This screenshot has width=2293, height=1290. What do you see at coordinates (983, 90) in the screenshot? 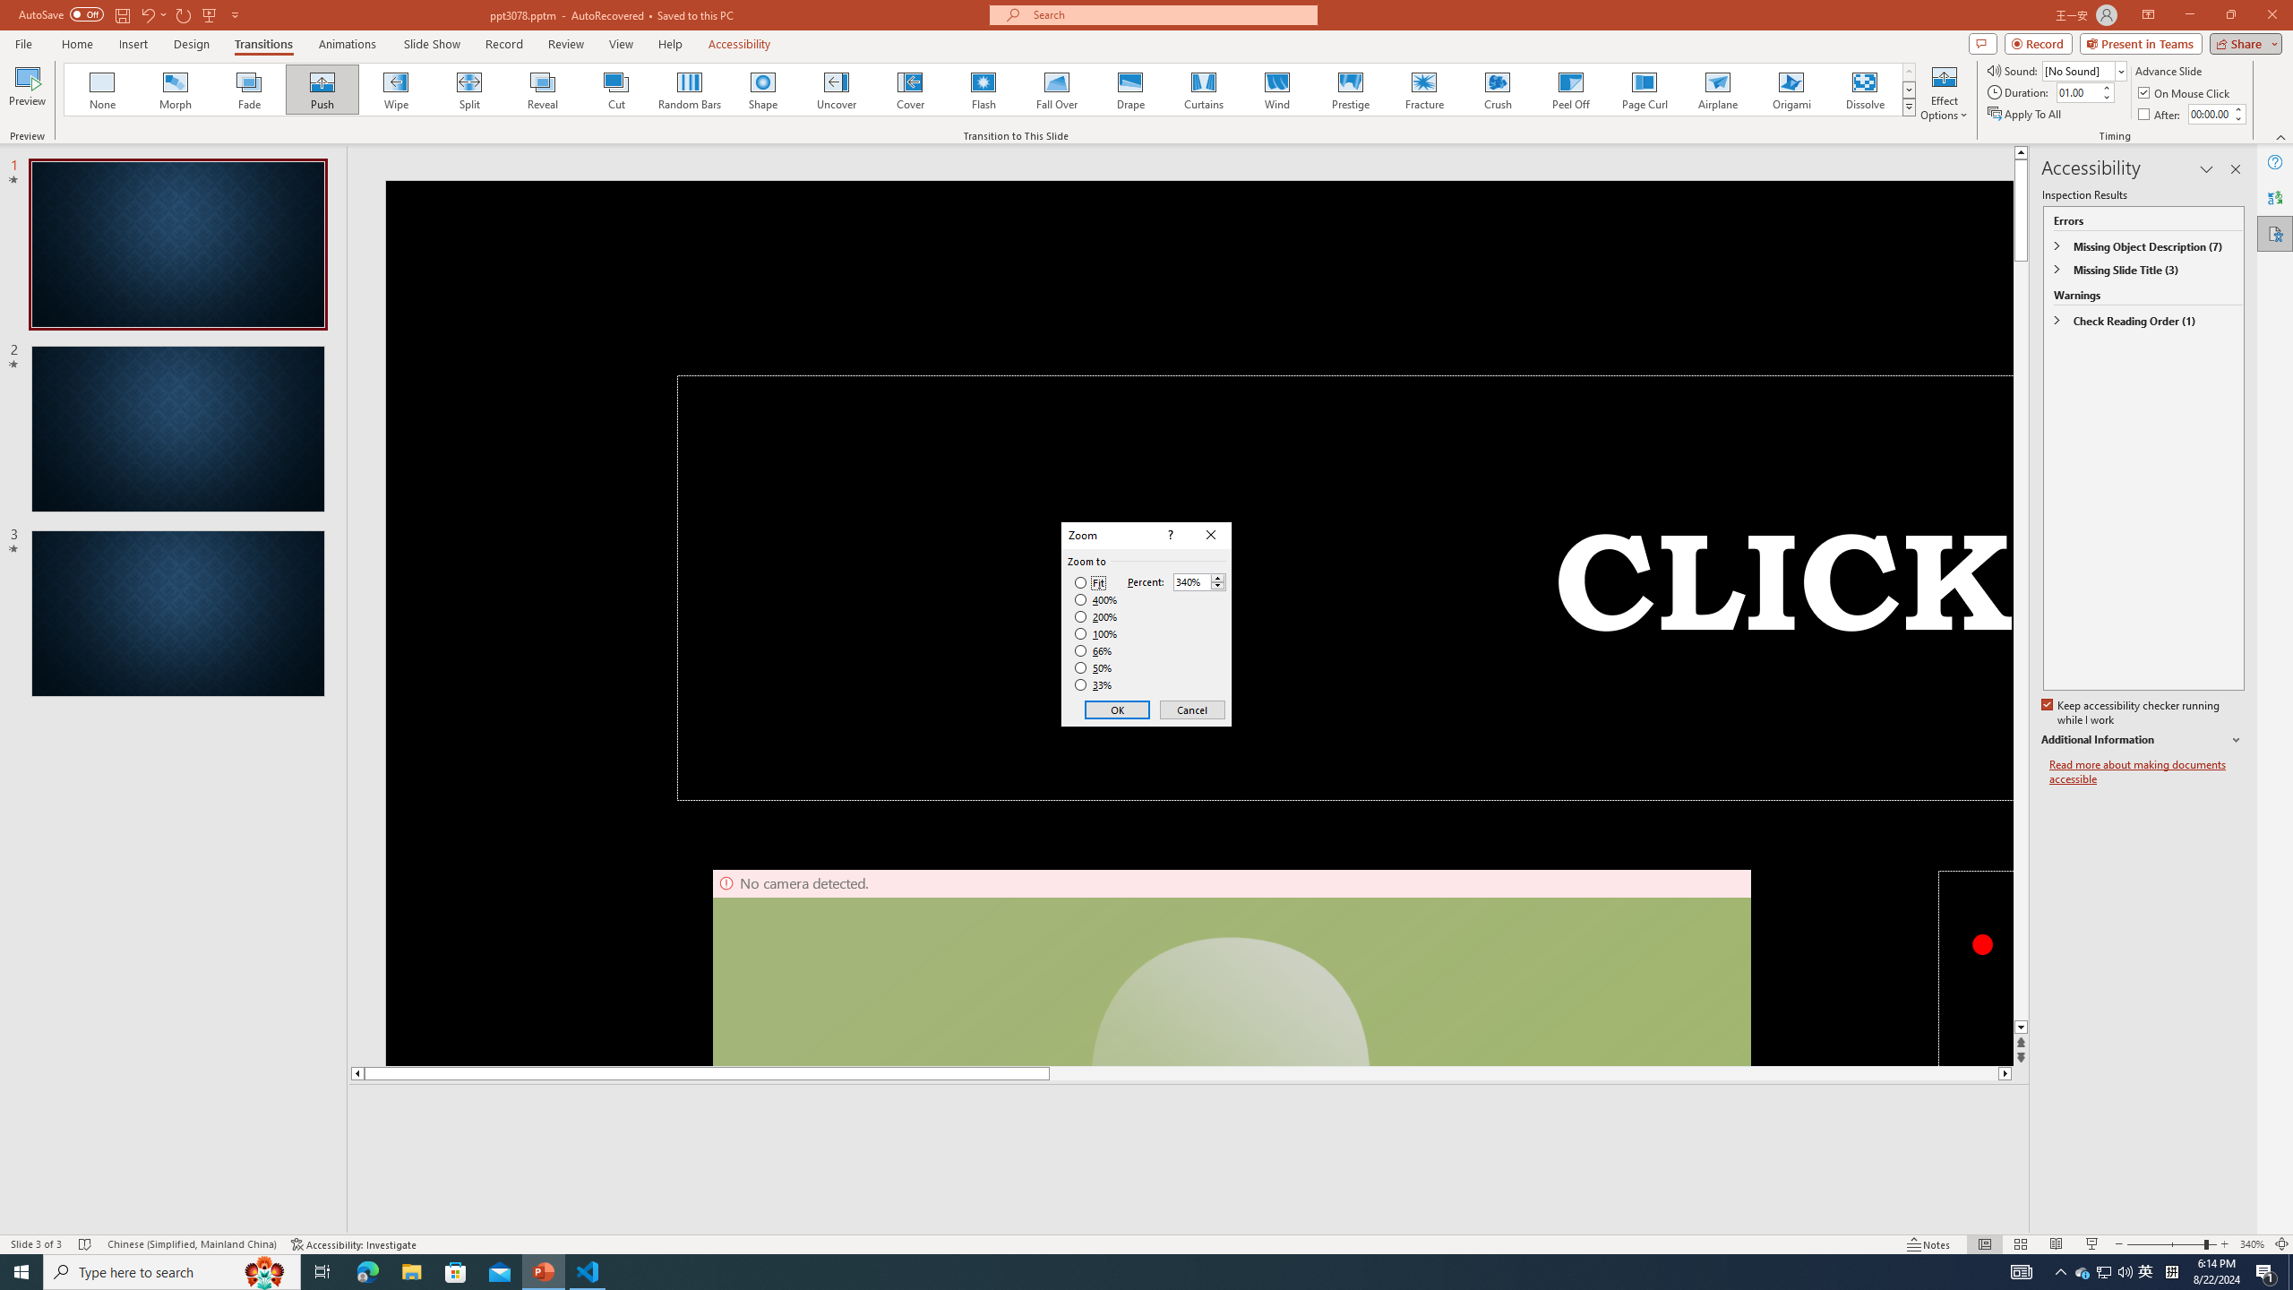
I see `Flash` at bounding box center [983, 90].